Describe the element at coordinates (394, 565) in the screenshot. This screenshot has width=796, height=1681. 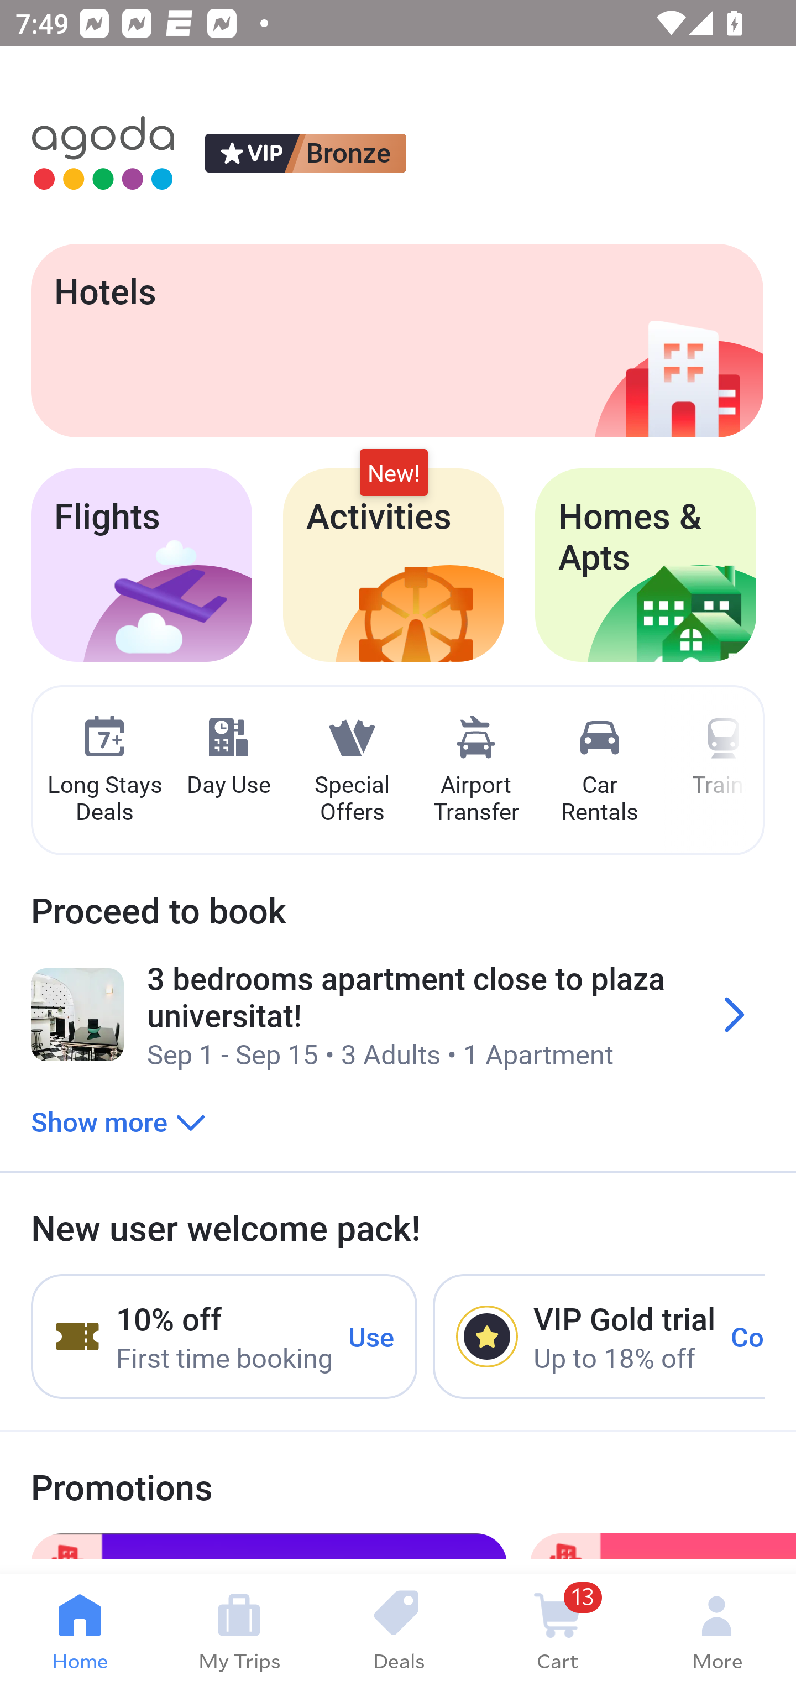
I see `Activities` at that location.